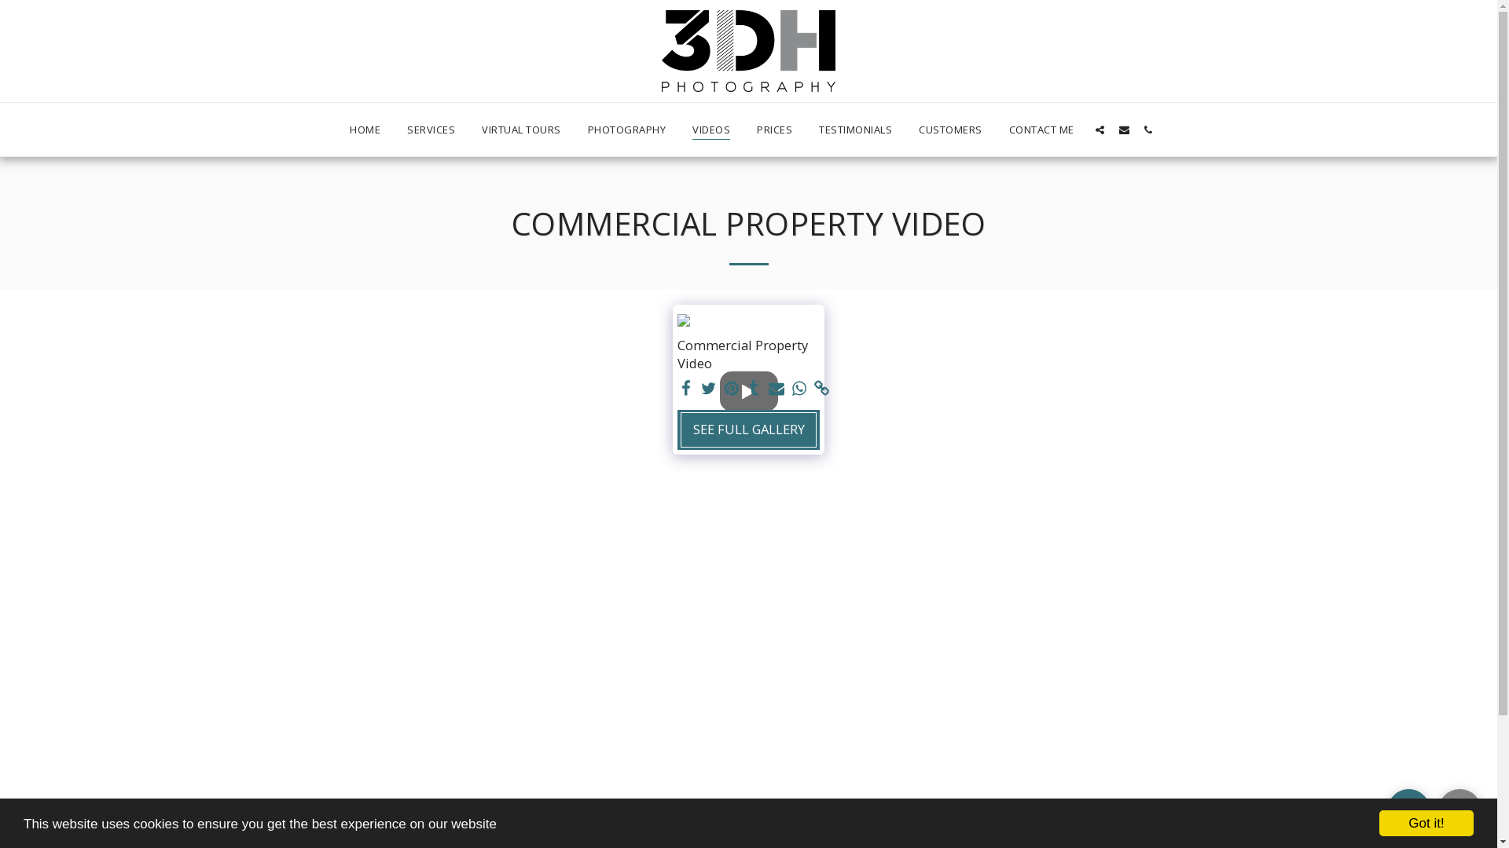  I want to click on CUSTOMERS, so click(951, 130).